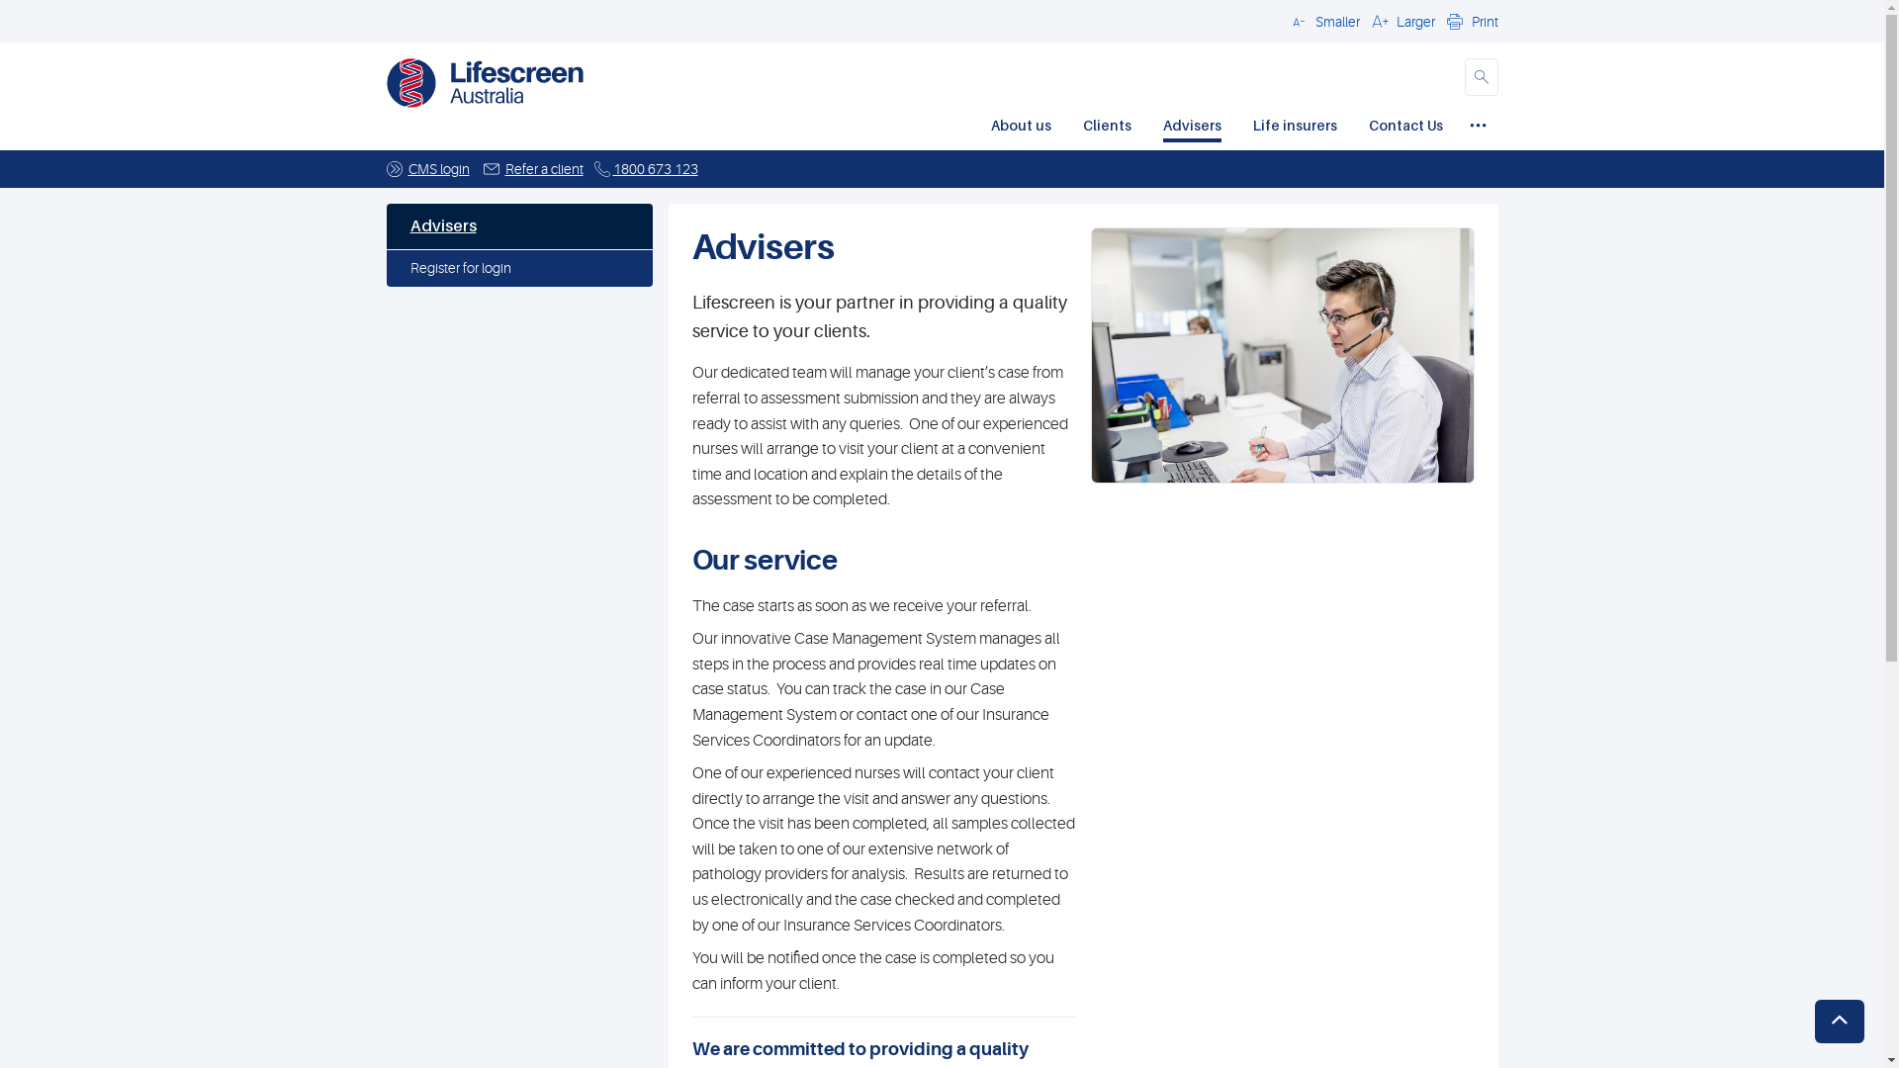  Describe the element at coordinates (1322, 21) in the screenshot. I see `Smaller` at that location.